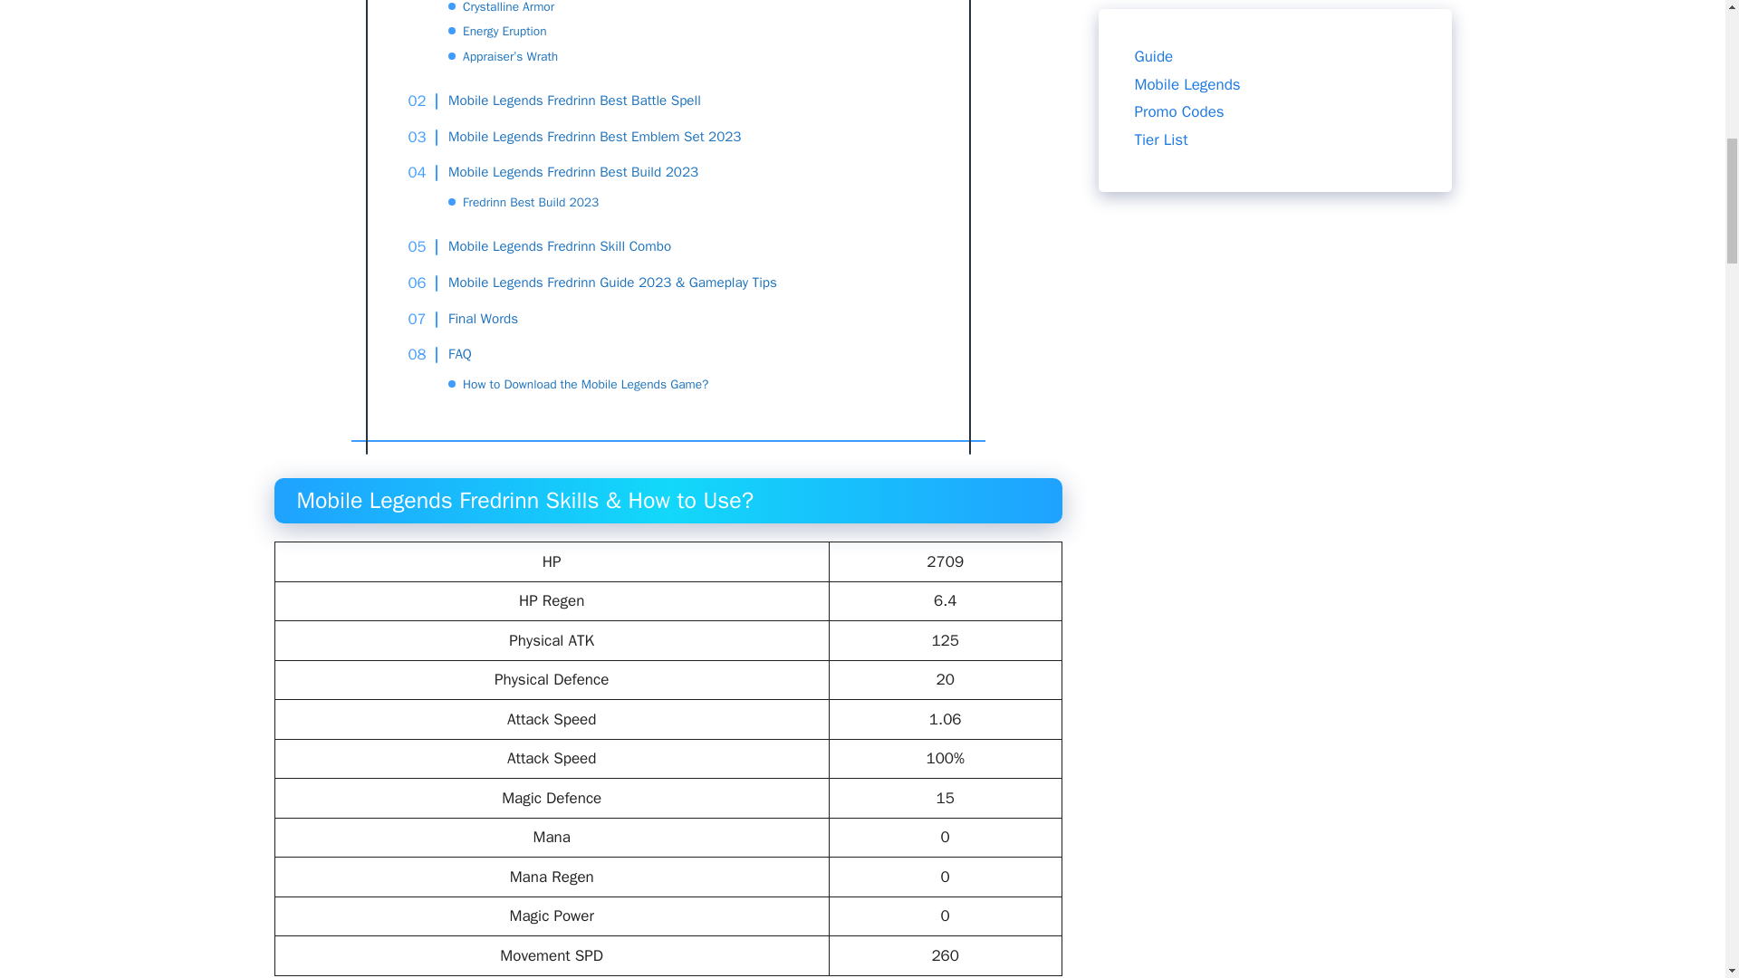 Image resolution: width=1739 pixels, height=978 pixels. What do you see at coordinates (563, 101) in the screenshot?
I see `Mobile Legends Fredrinn Best Battle Spell` at bounding box center [563, 101].